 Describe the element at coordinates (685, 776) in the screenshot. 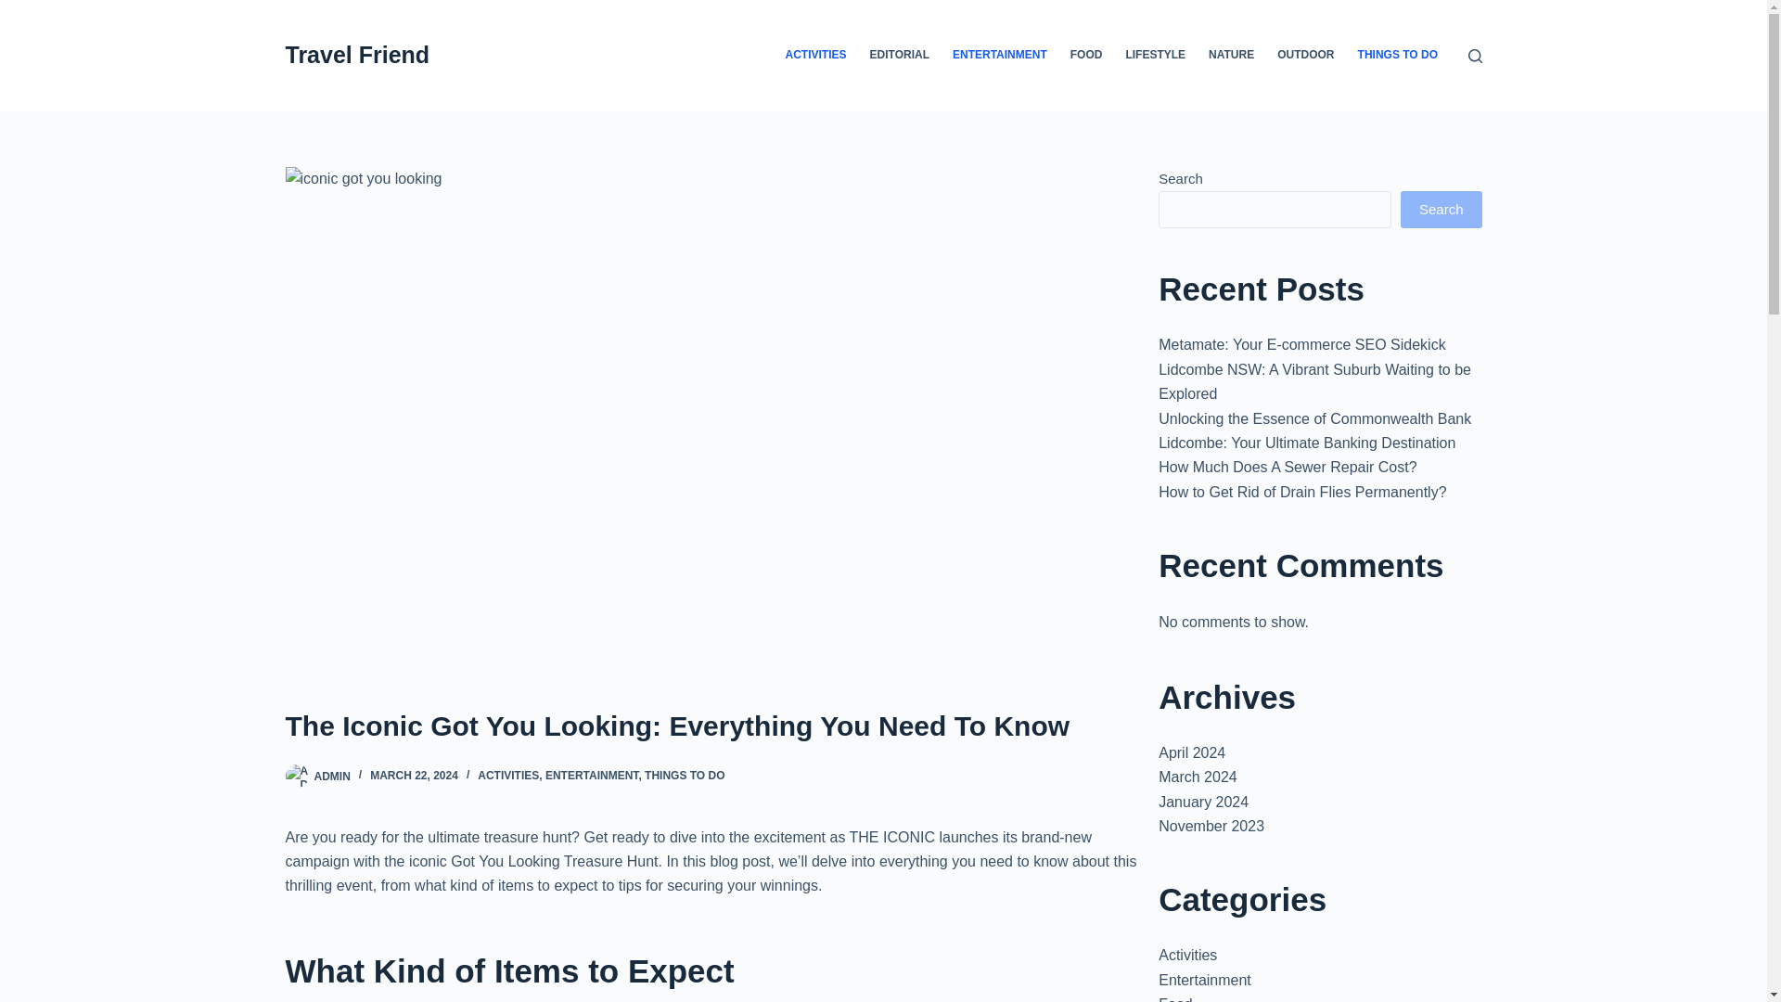

I see `THINGS TO DO` at that location.